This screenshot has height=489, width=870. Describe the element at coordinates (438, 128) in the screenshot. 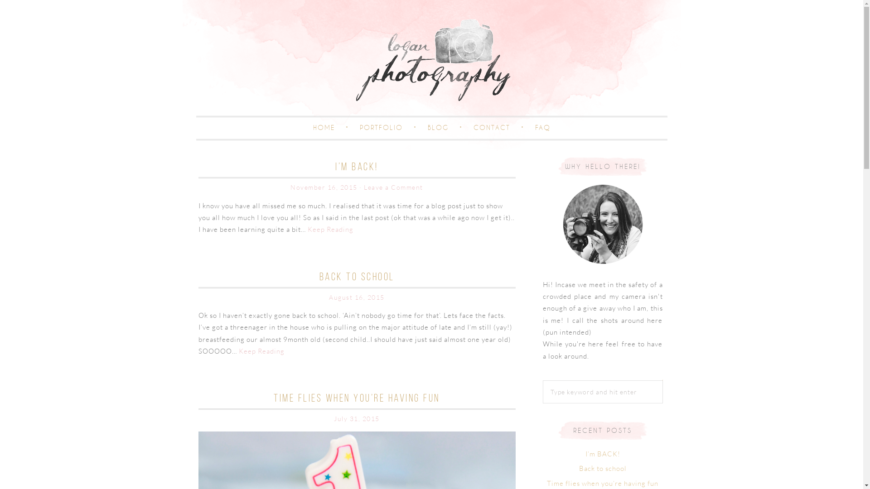

I see `BLOG` at that location.